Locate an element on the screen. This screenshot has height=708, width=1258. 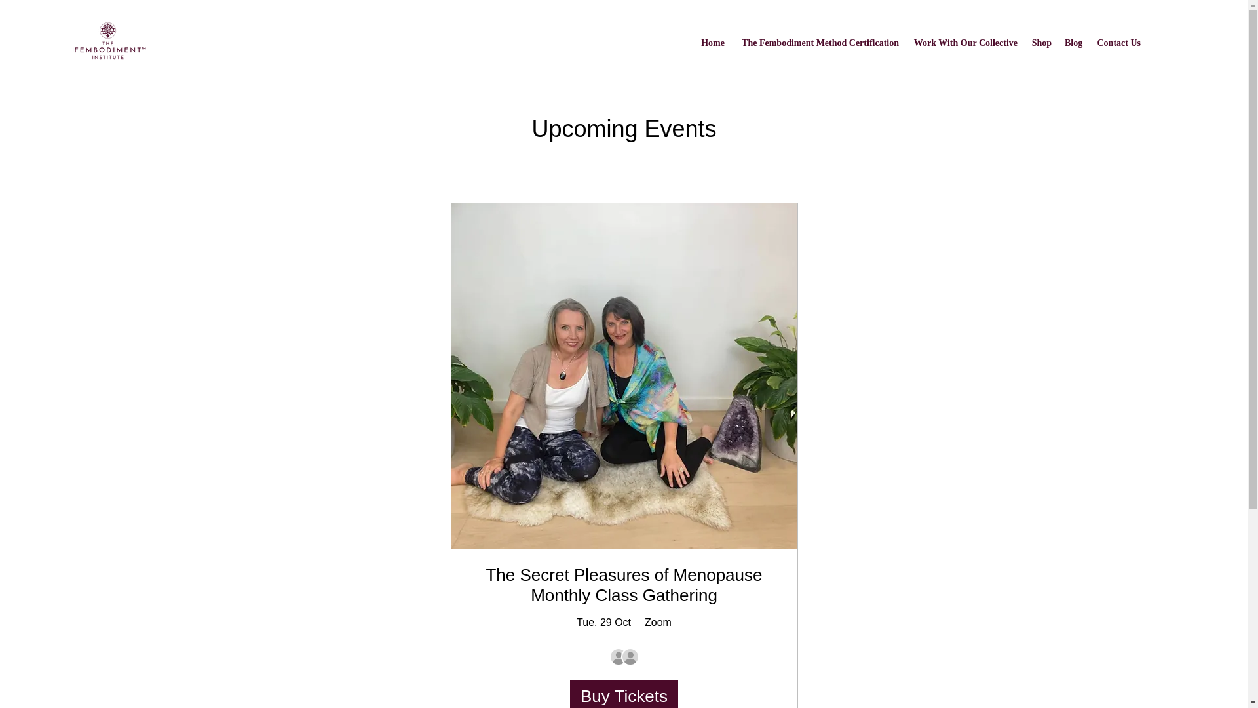
Buy Tickets is located at coordinates (624, 694).